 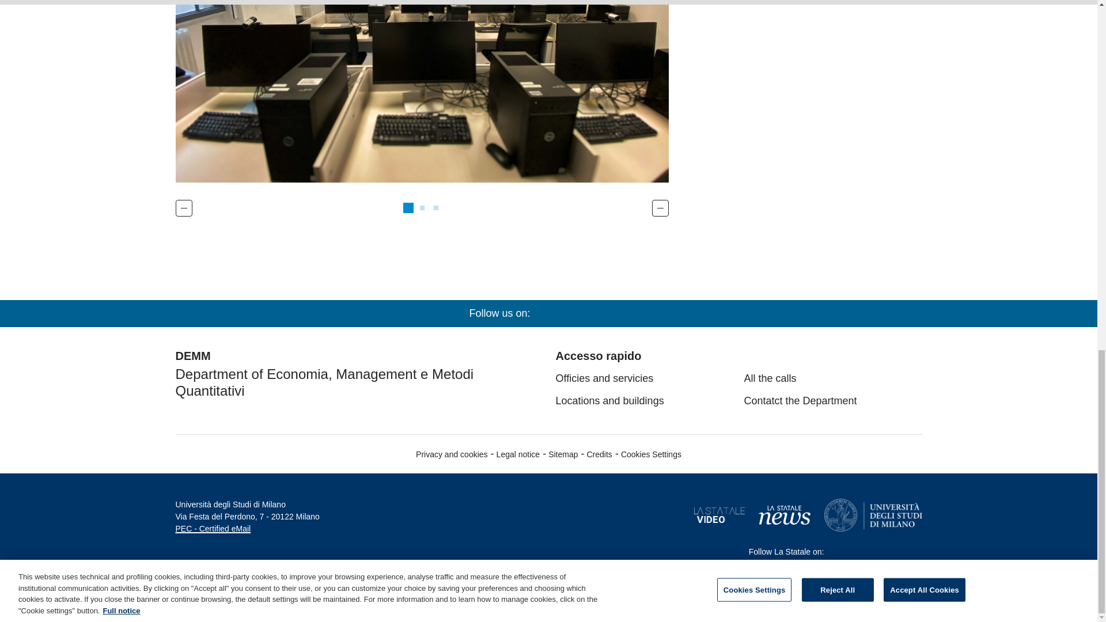 What do you see at coordinates (895, 552) in the screenshot?
I see `Follow us on Instagram` at bounding box center [895, 552].